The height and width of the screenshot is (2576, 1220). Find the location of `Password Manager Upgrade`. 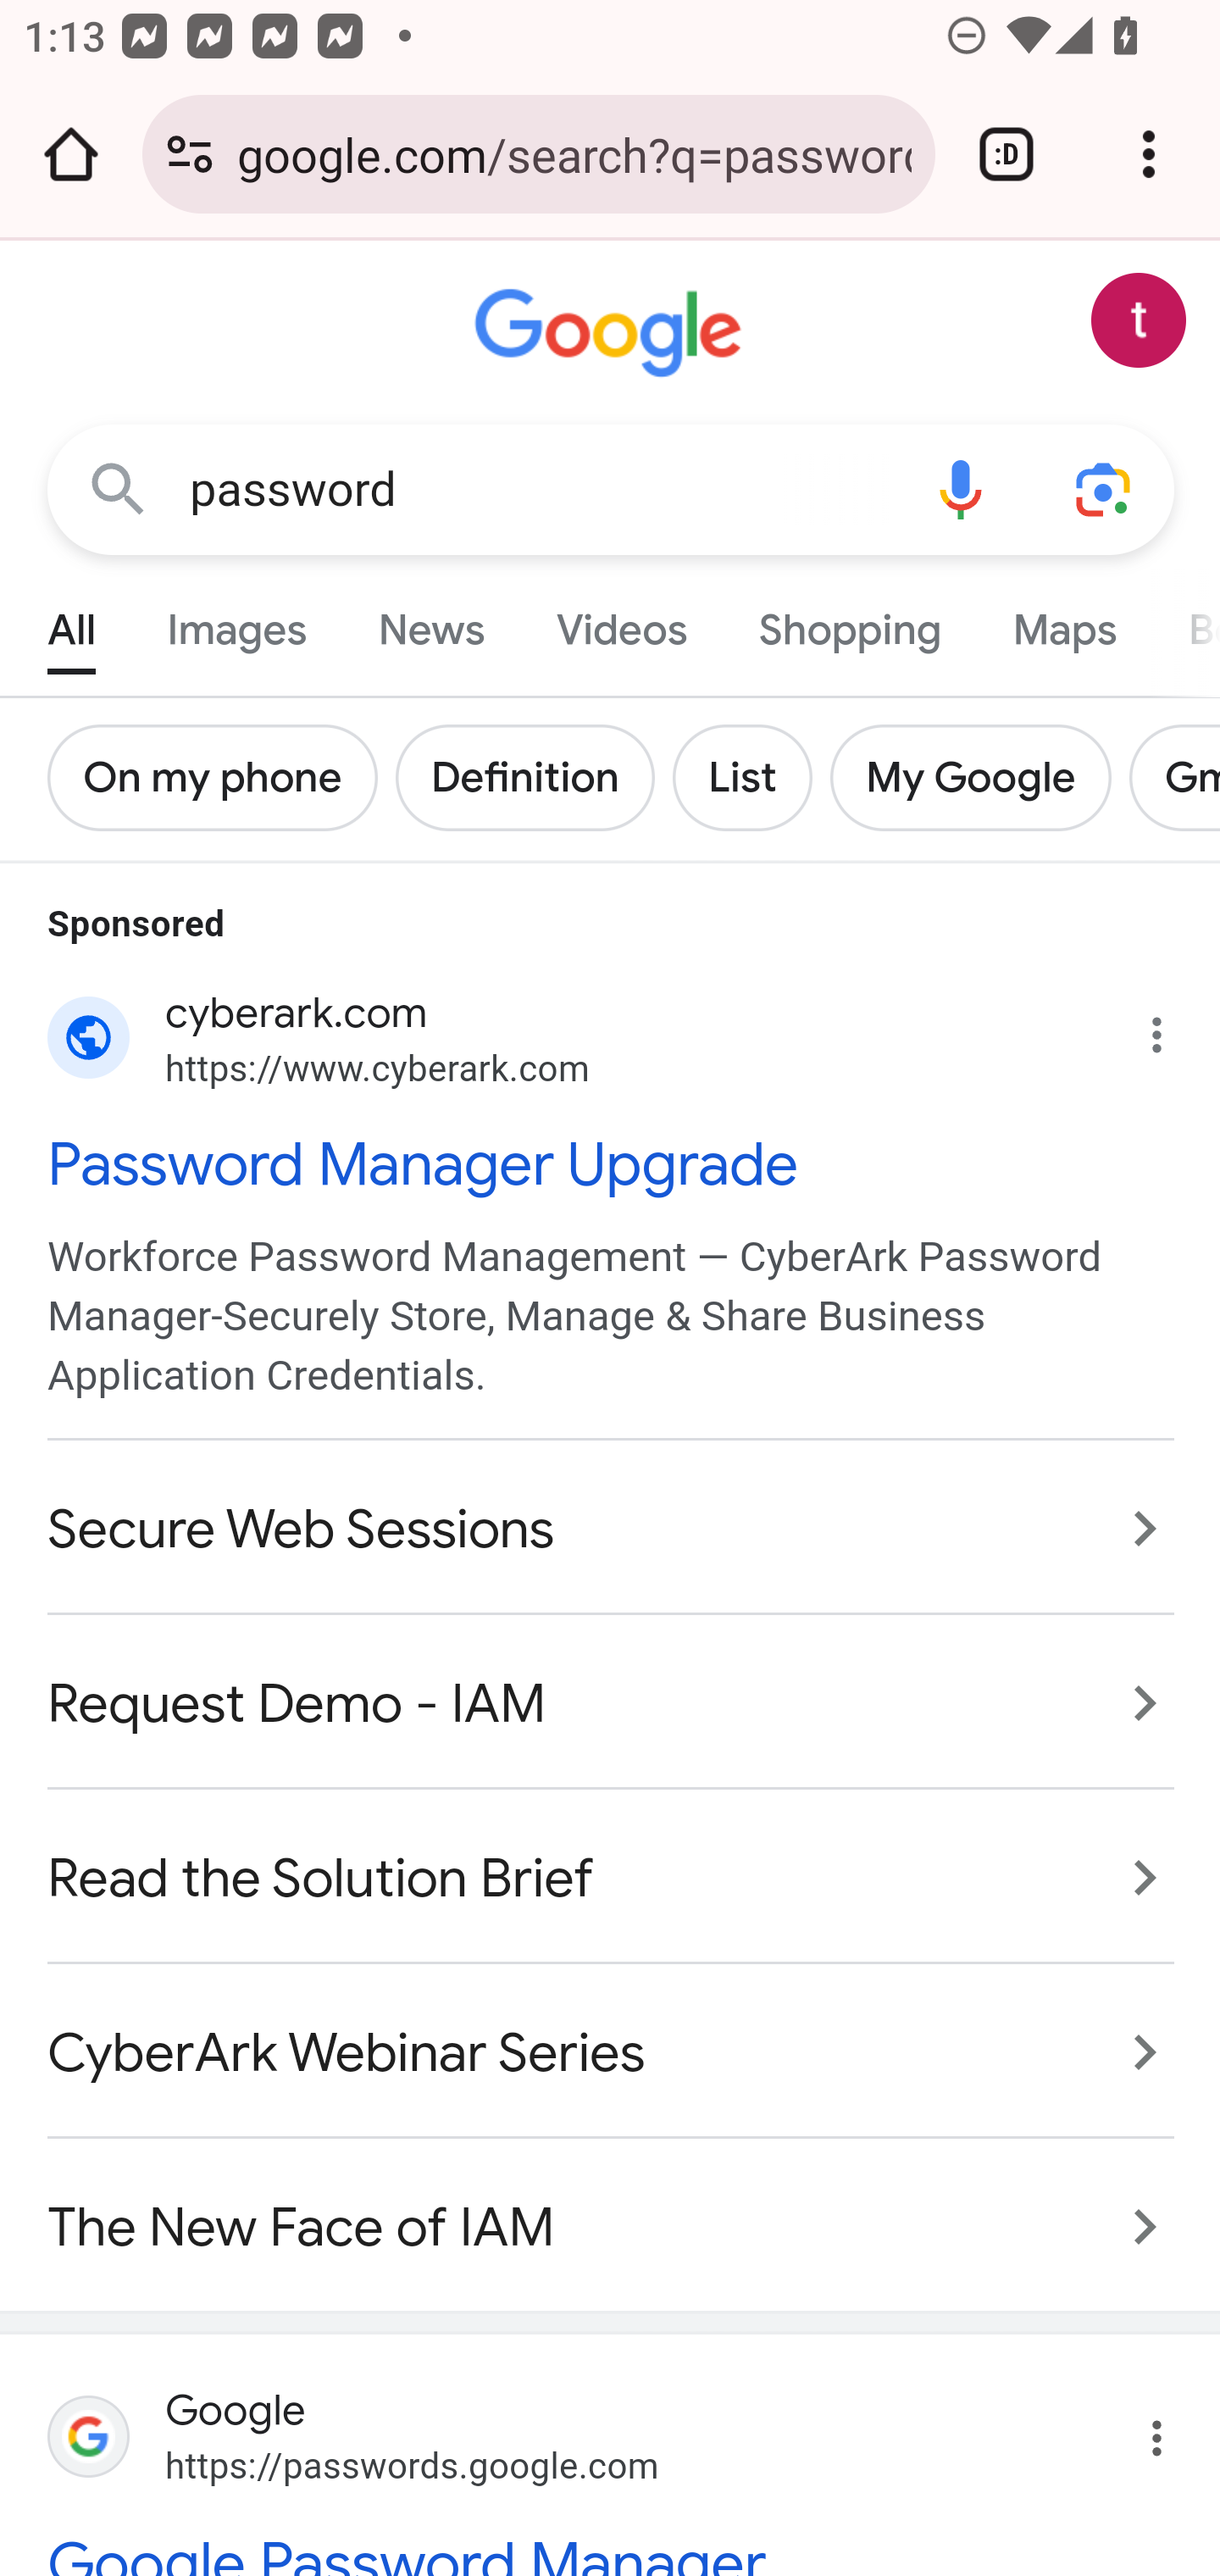

Password Manager Upgrade is located at coordinates (612, 1161).